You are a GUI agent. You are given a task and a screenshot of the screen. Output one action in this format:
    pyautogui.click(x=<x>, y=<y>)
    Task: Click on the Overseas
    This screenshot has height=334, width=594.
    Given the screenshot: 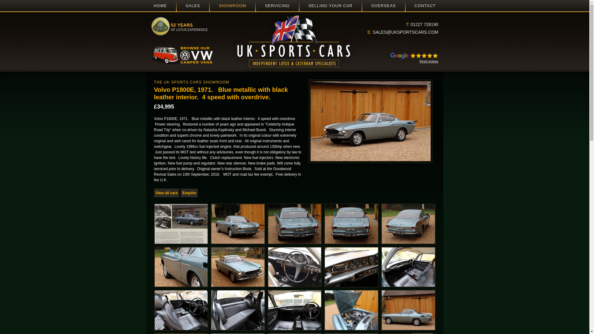 What is the action you would take?
    pyautogui.click(x=193, y=6)
    